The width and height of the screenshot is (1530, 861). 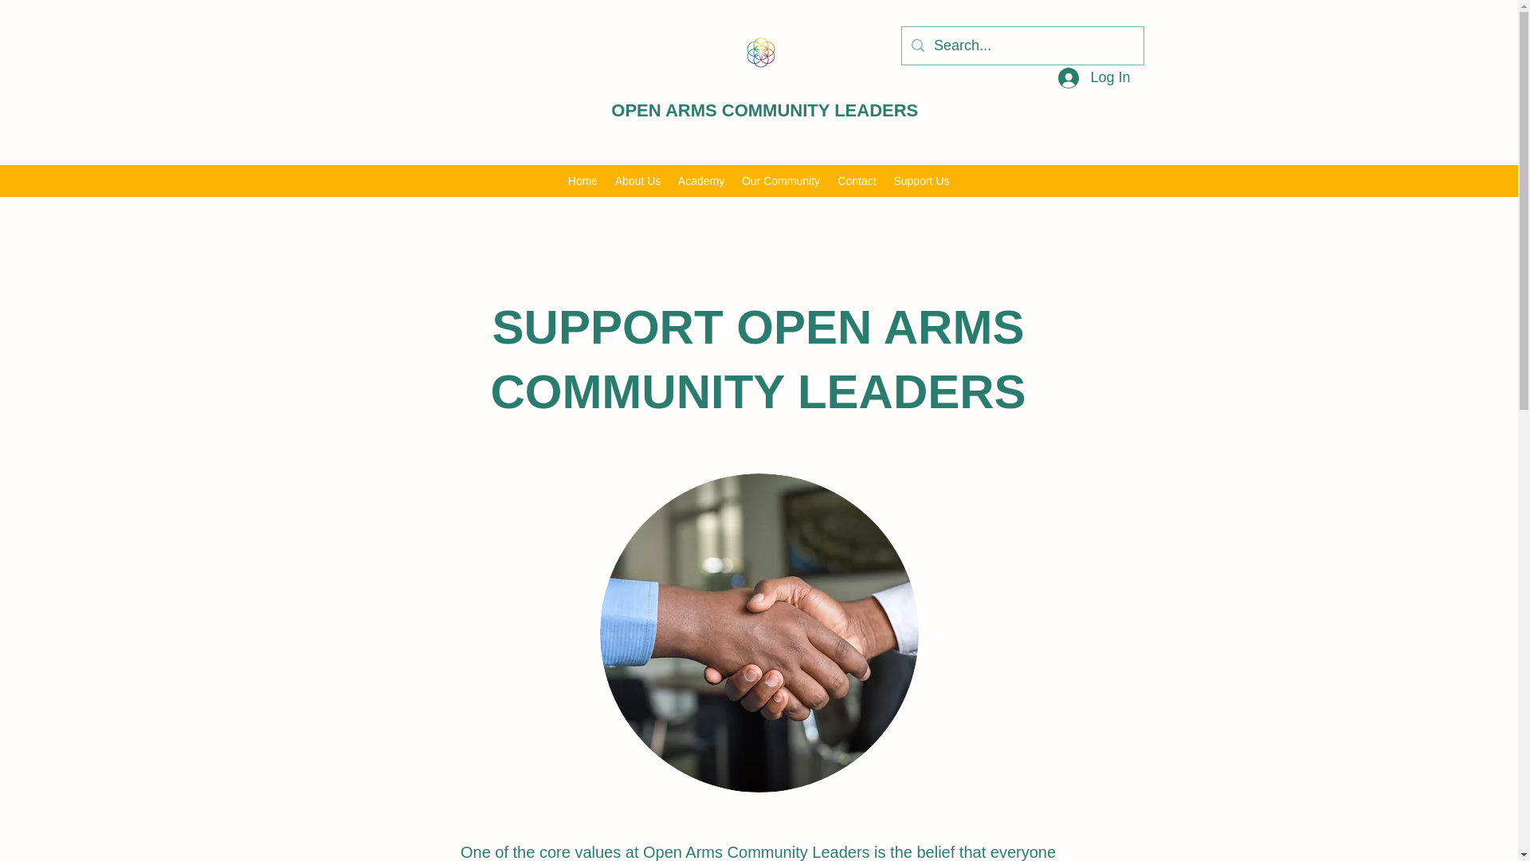 What do you see at coordinates (1093, 77) in the screenshot?
I see `Log In` at bounding box center [1093, 77].